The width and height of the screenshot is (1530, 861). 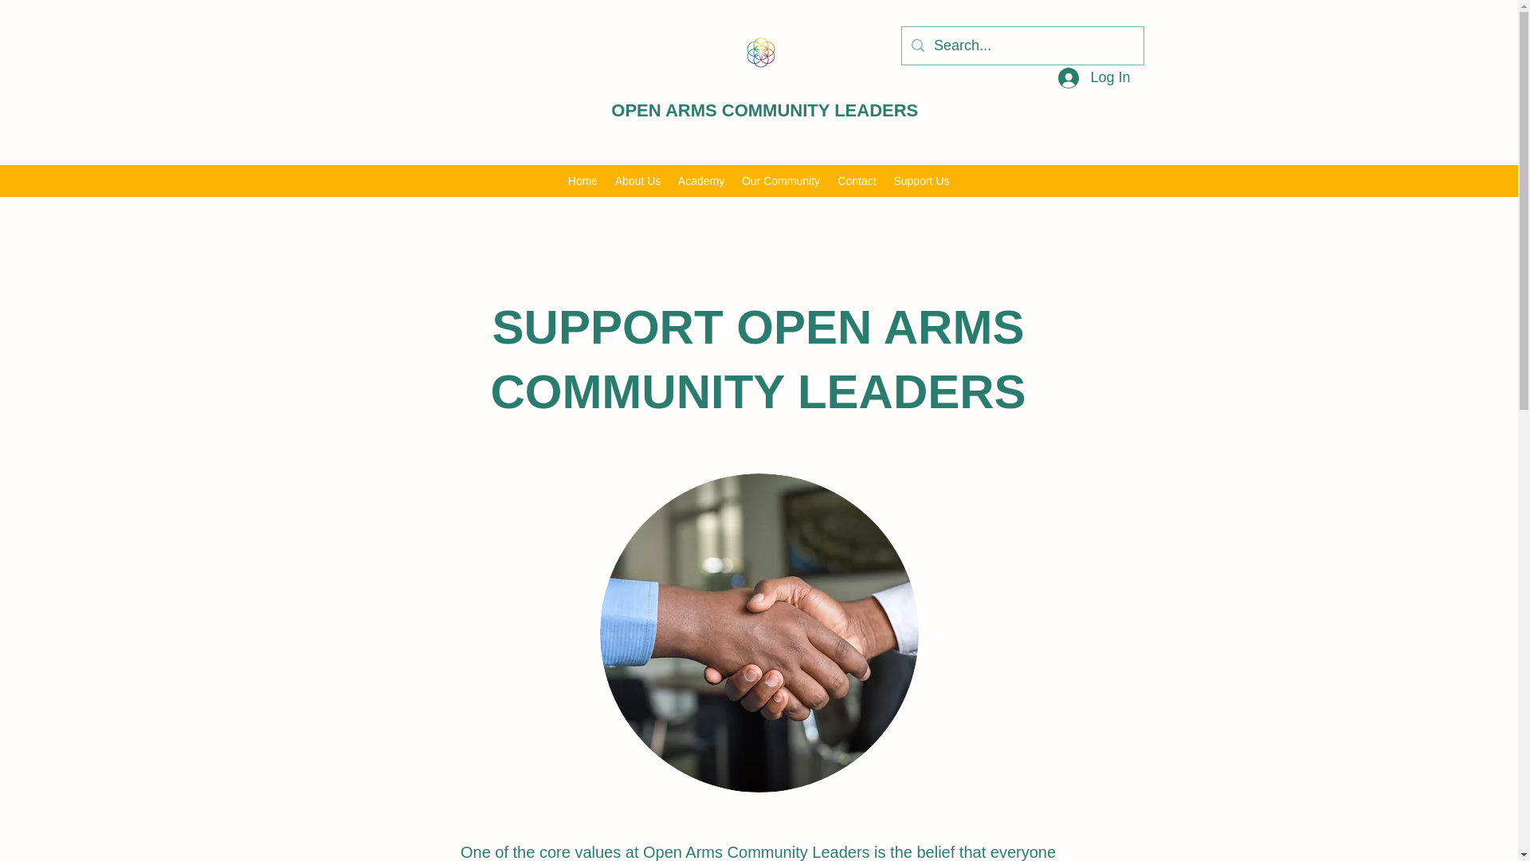 What do you see at coordinates (1093, 77) in the screenshot?
I see `Log In` at bounding box center [1093, 77].